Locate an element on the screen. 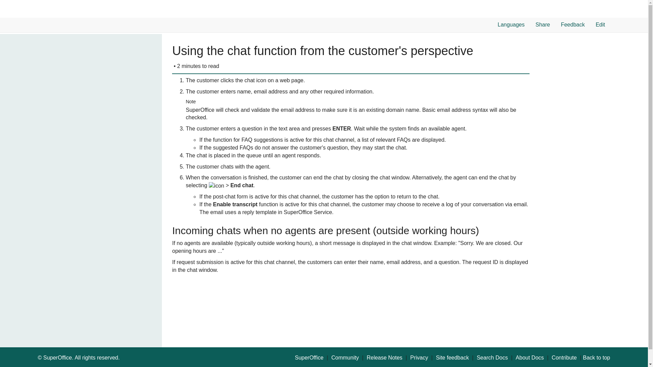  Back to top is located at coordinates (597, 358).